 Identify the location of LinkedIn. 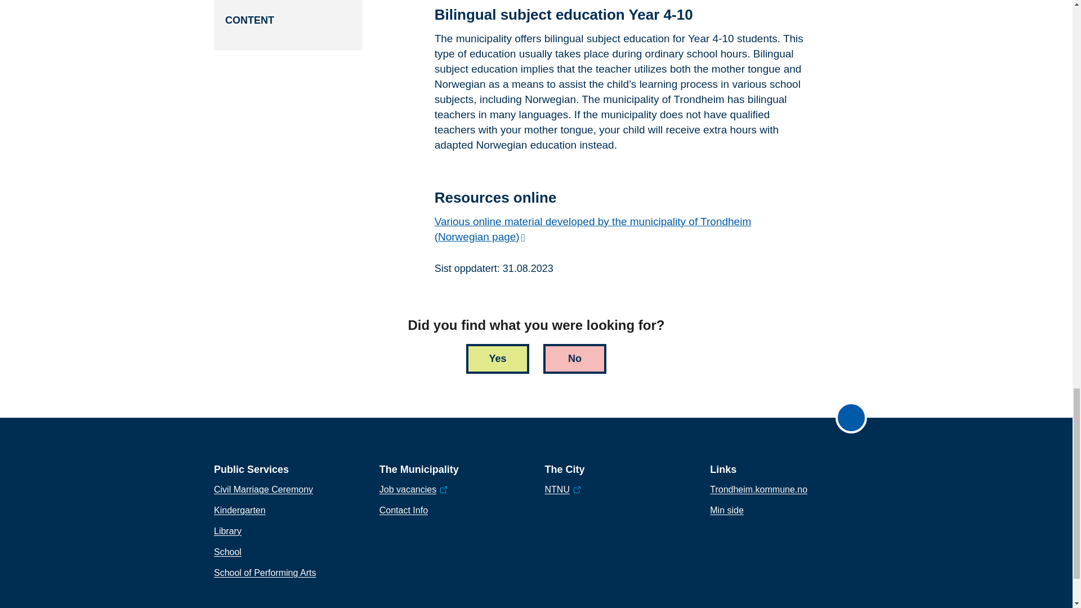
(794, 605).